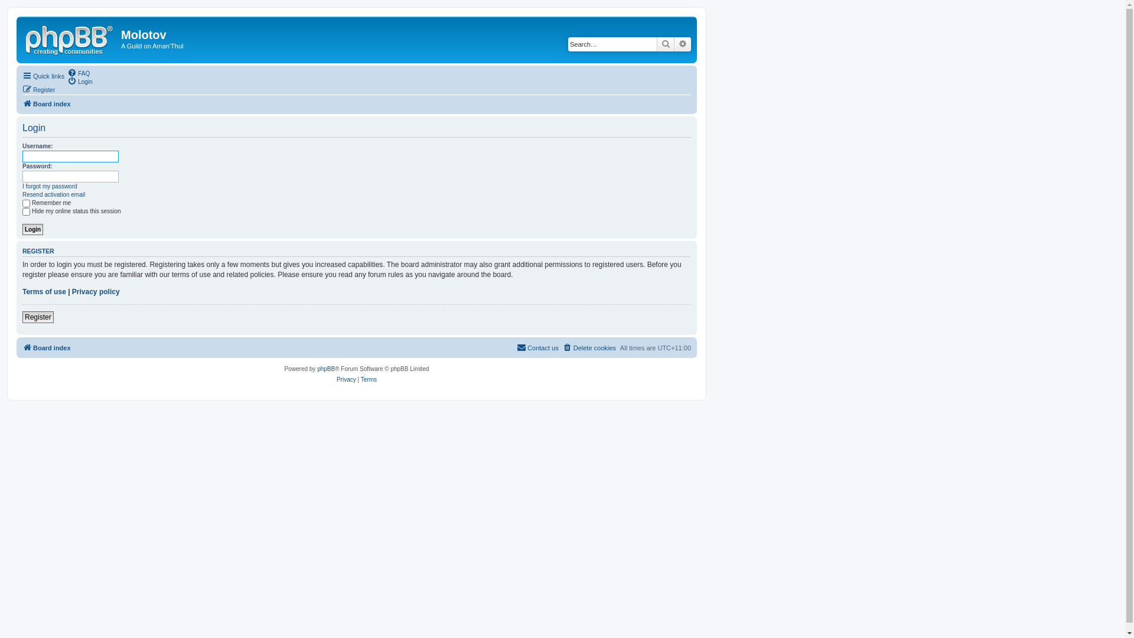  I want to click on Privacy, so click(346, 380).